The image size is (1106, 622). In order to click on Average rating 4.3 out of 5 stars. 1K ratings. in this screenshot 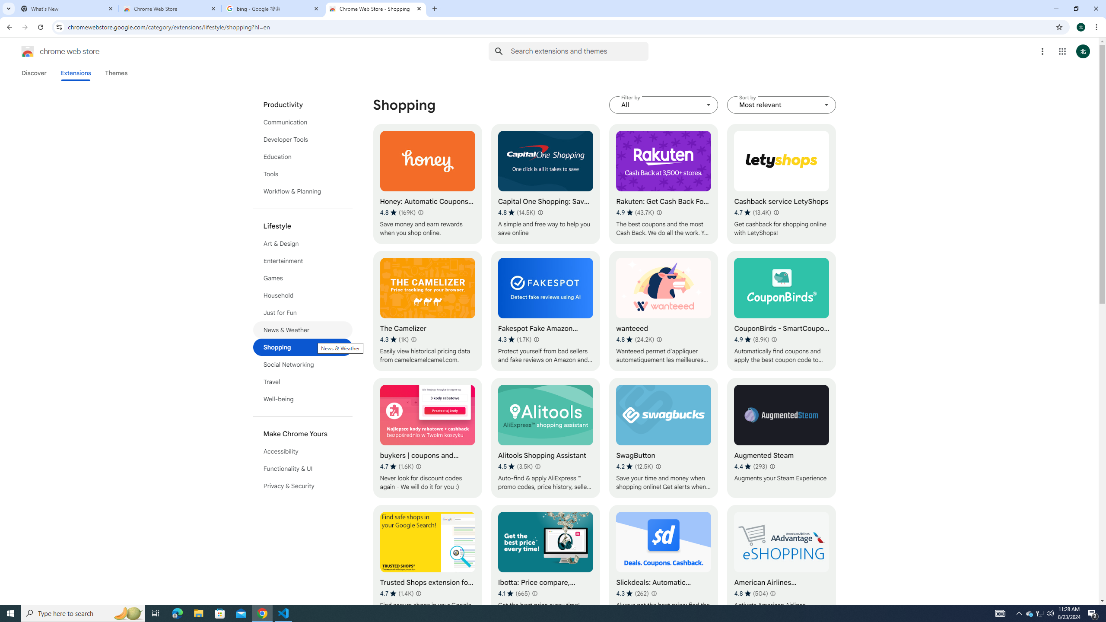, I will do `click(394, 340)`.